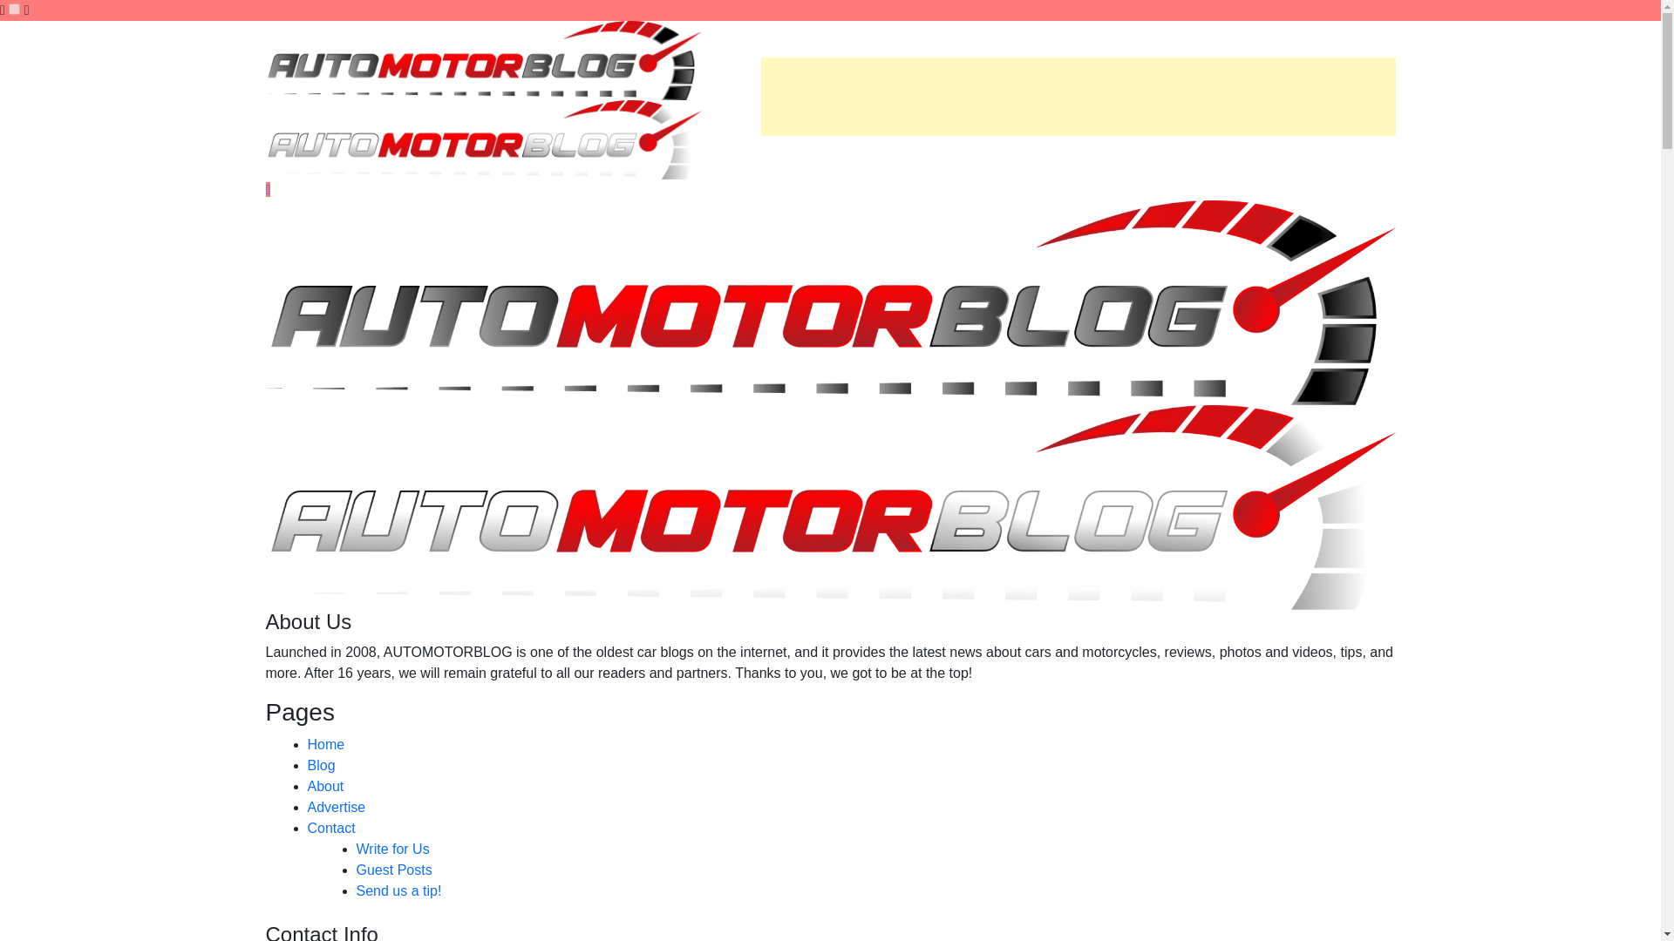 This screenshot has width=1674, height=941. Describe the element at coordinates (321, 765) in the screenshot. I see `Blog` at that location.